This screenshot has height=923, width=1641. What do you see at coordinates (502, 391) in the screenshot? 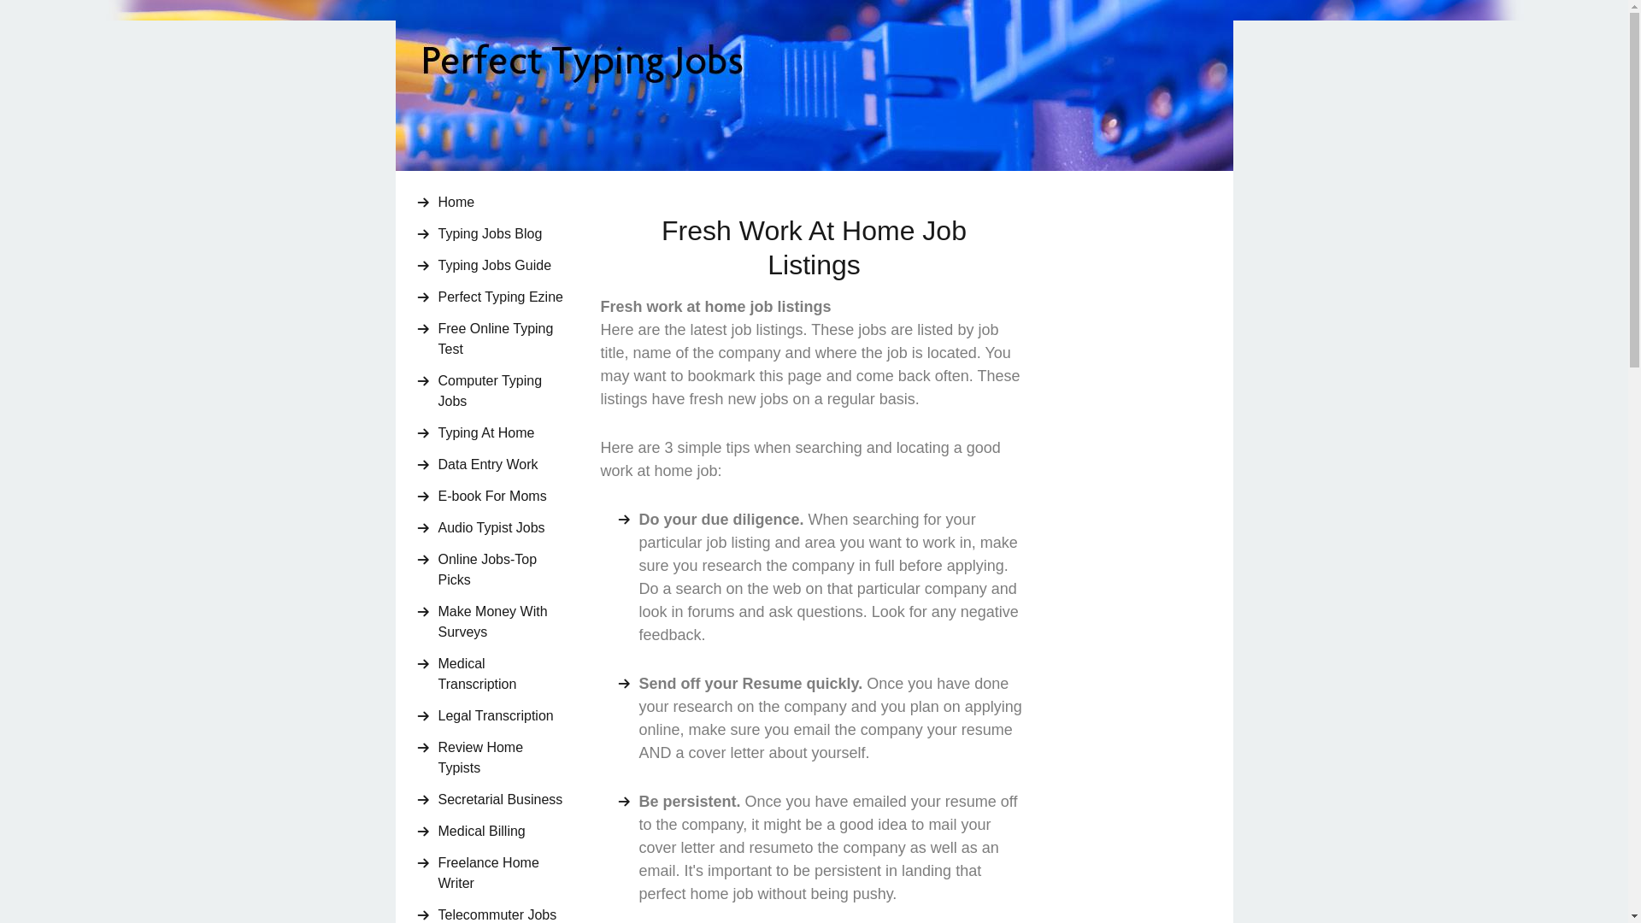
I see `Computer Typing Jobs` at bounding box center [502, 391].